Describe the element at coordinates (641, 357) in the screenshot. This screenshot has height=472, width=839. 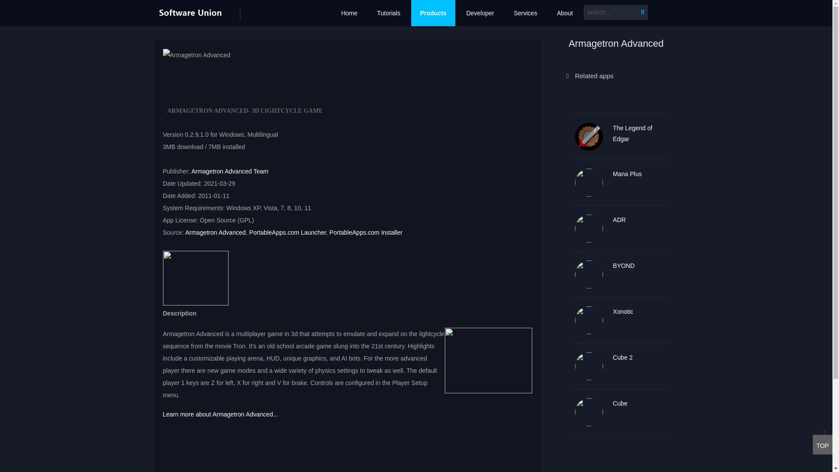
I see `Cube 2` at that location.